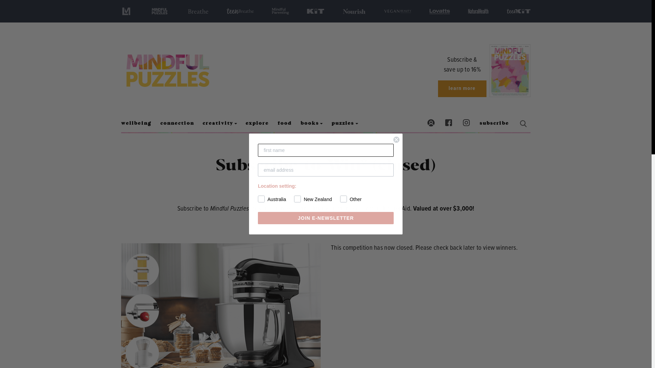 The image size is (655, 368). Describe the element at coordinates (463, 89) in the screenshot. I see `learn more` at that location.